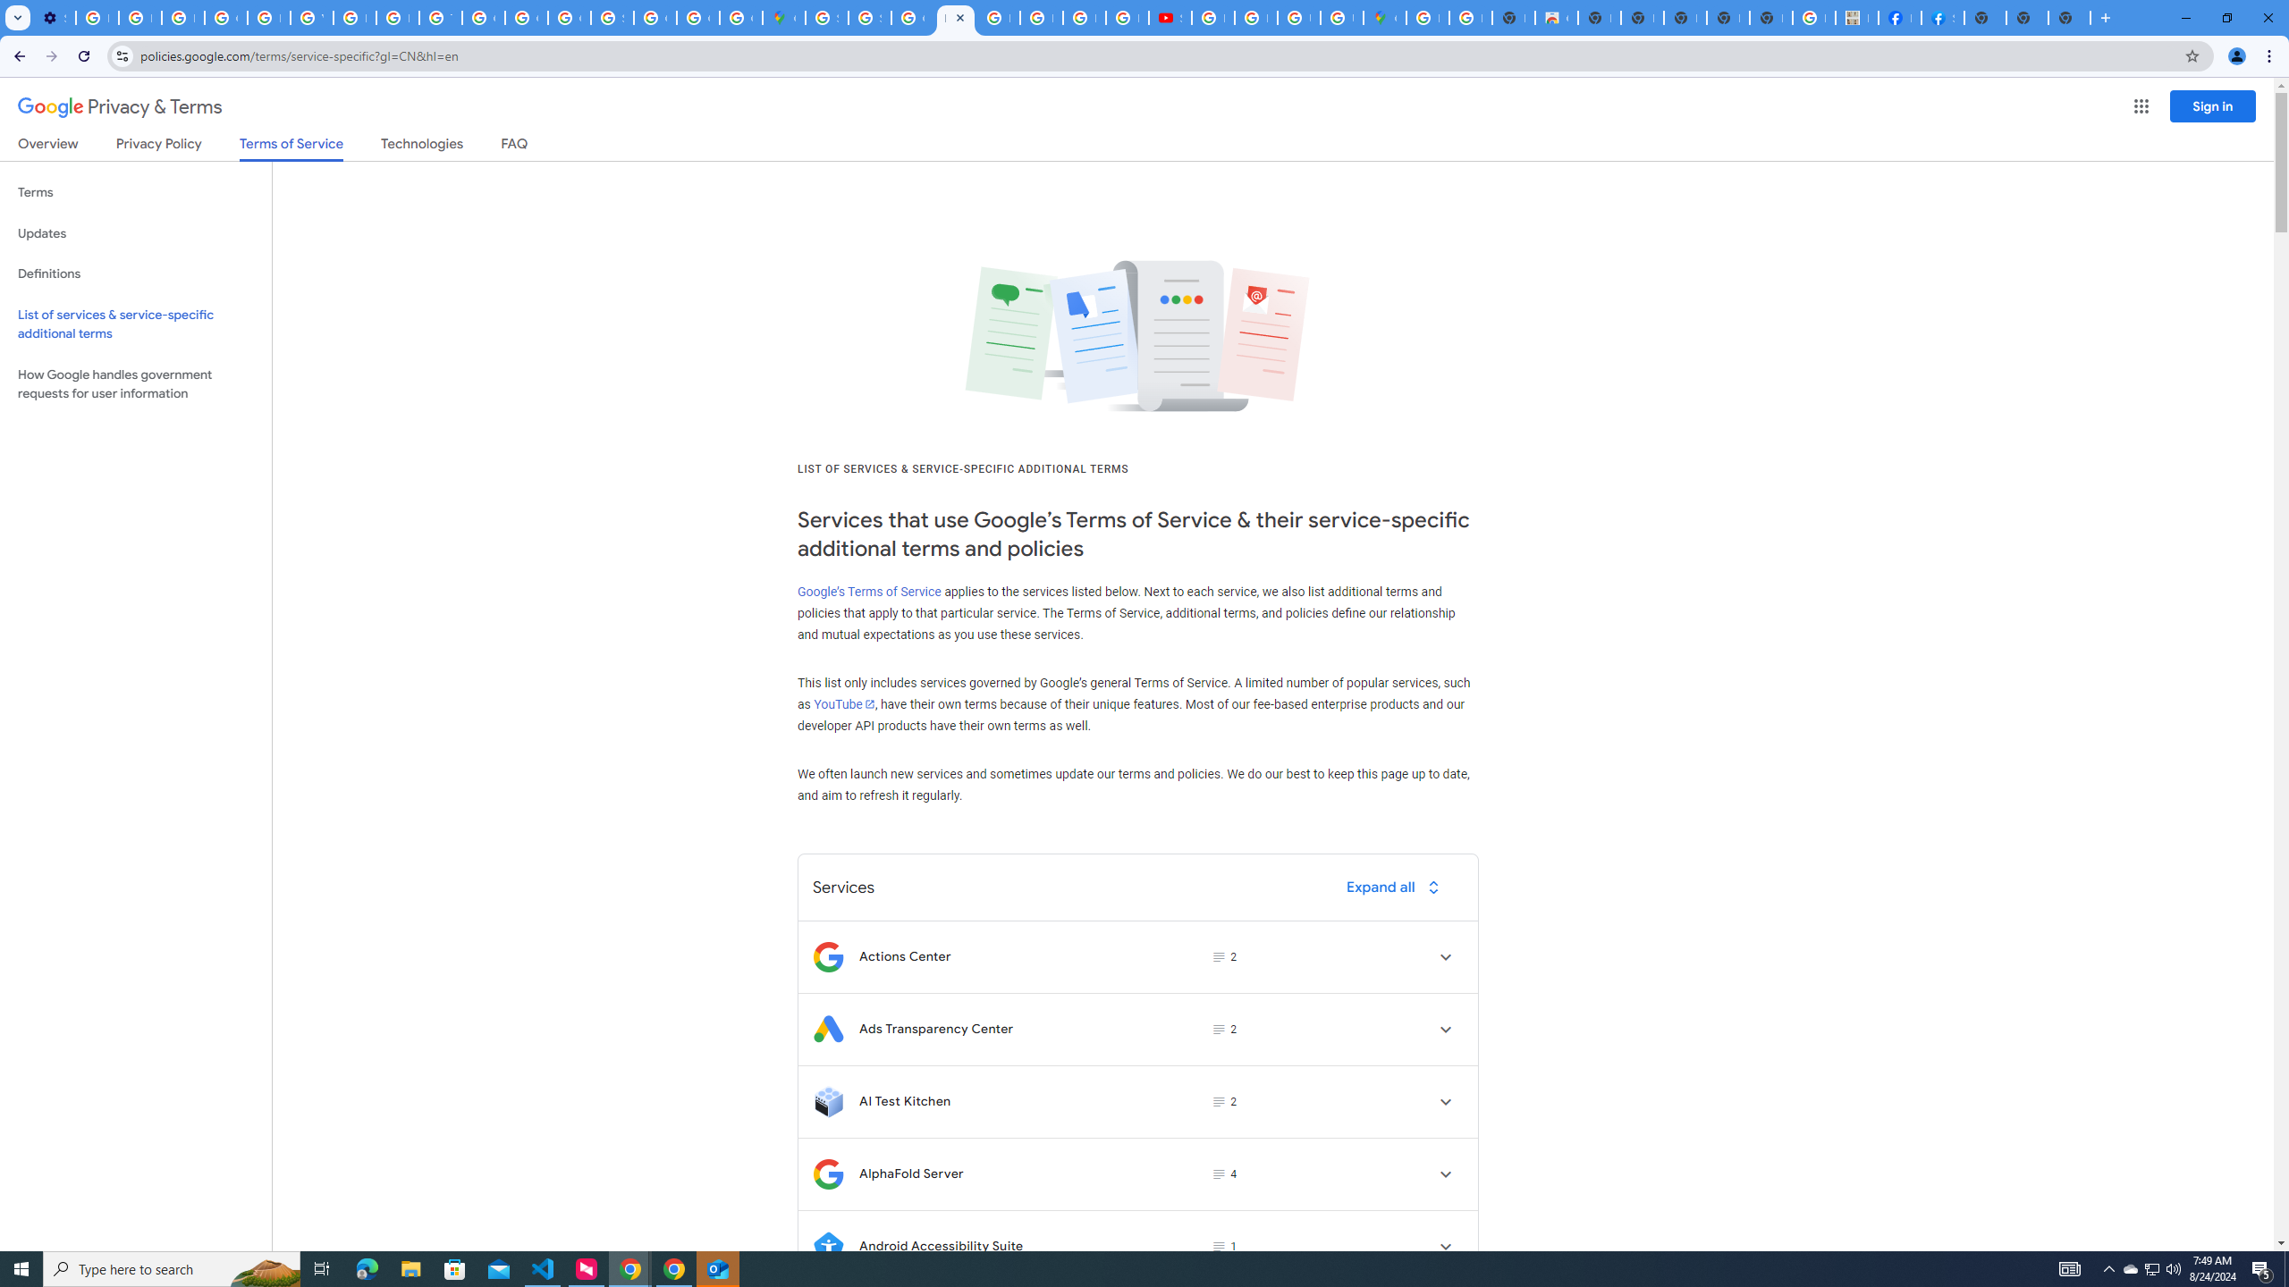  What do you see at coordinates (783, 18) in the screenshot?
I see `Google Maps` at bounding box center [783, 18].